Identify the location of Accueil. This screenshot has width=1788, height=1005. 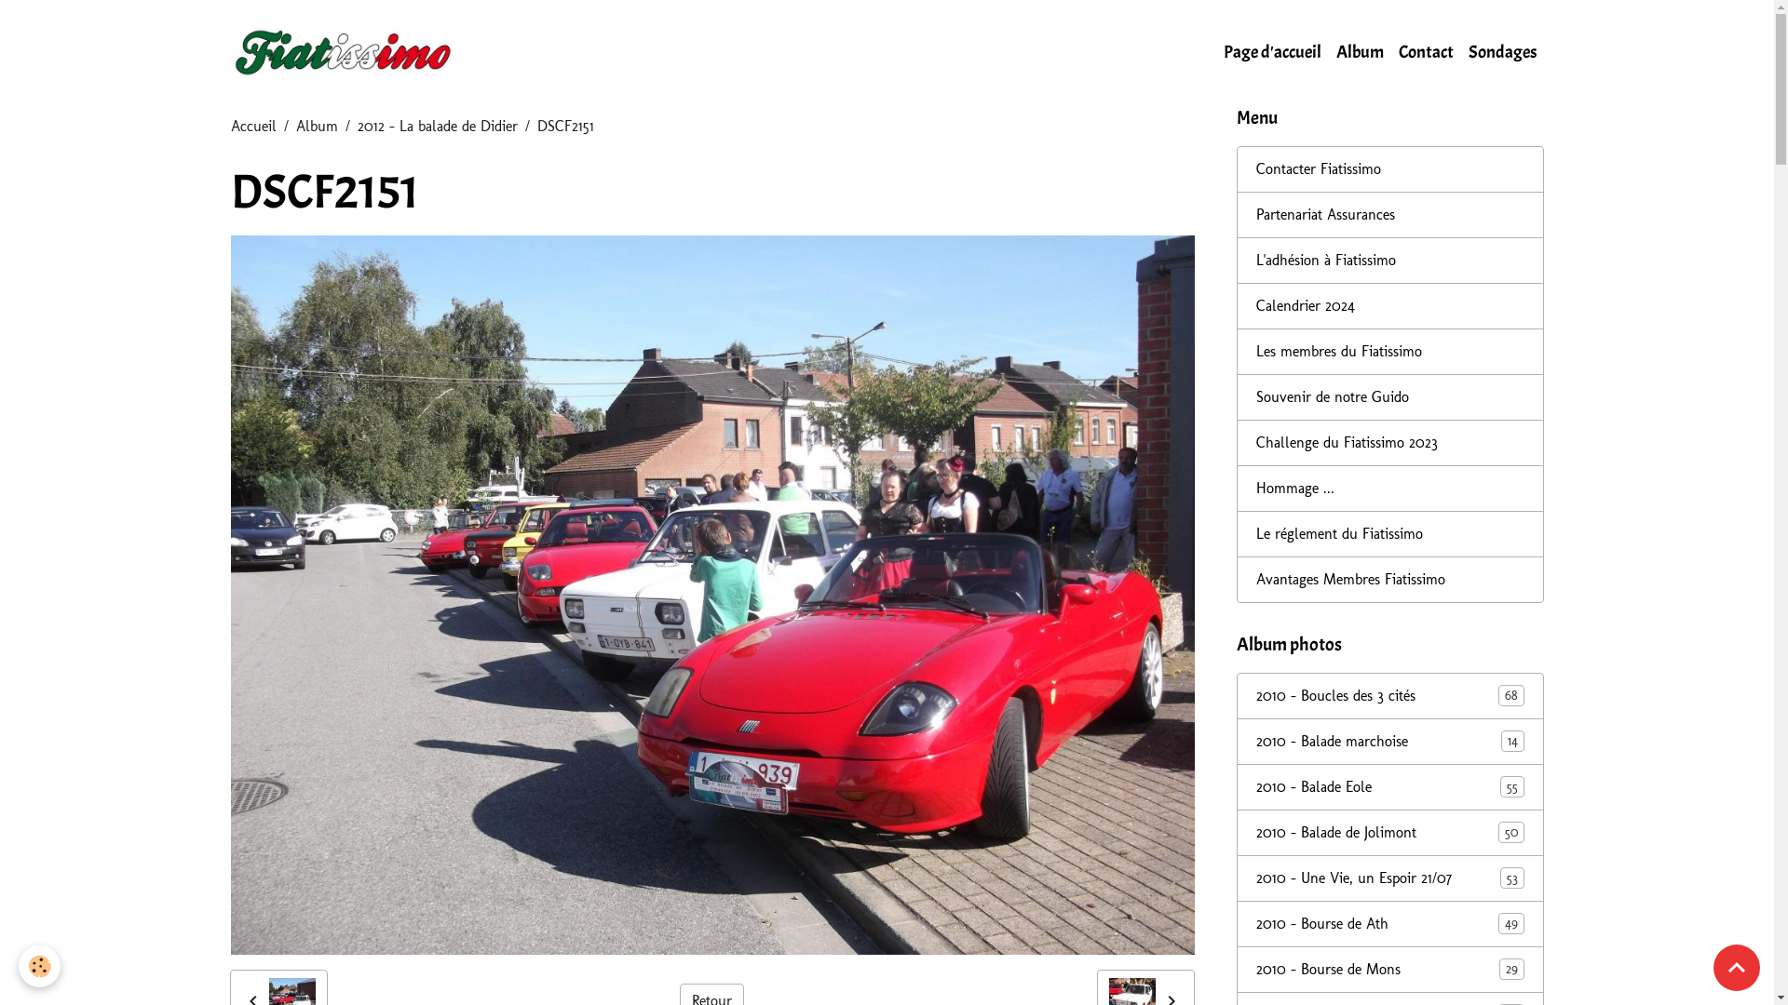
(253, 127).